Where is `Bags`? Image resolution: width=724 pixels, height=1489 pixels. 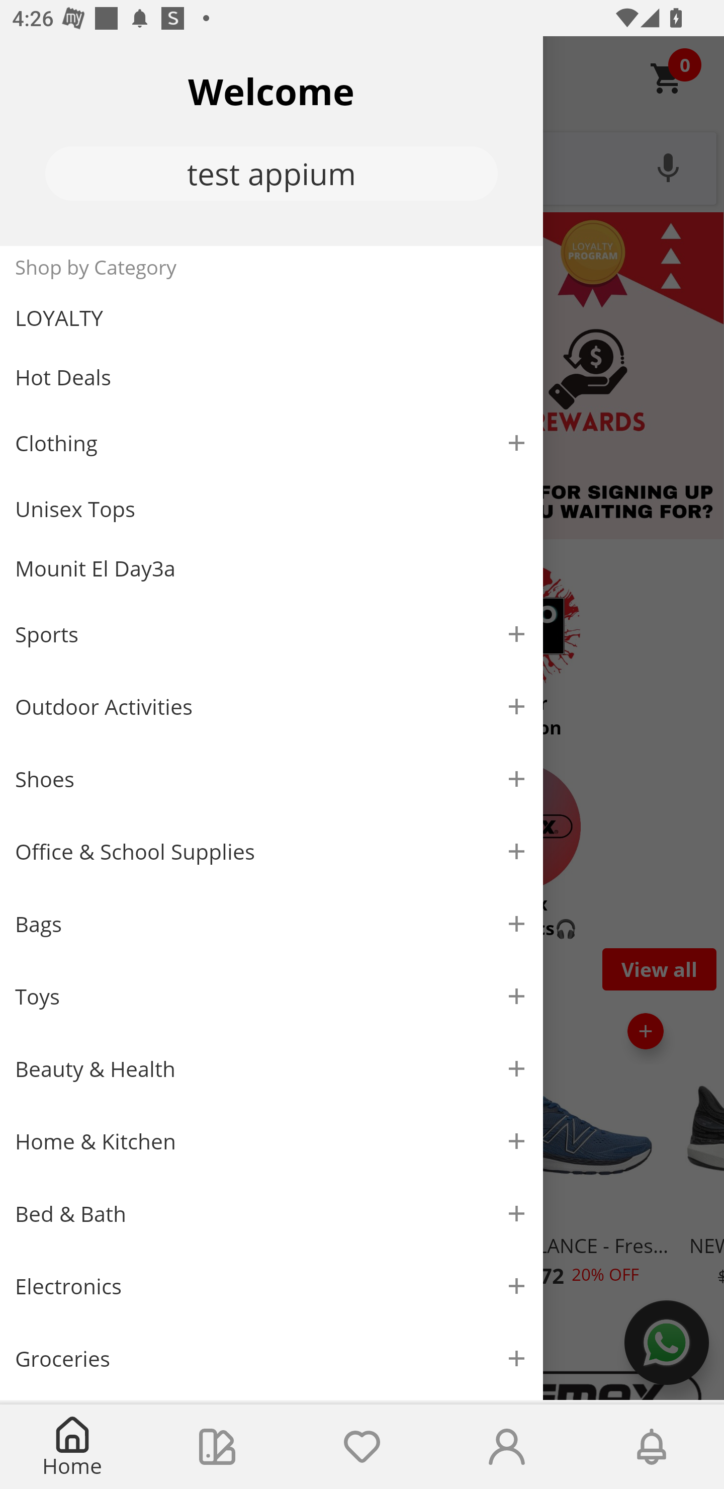 Bags is located at coordinates (271, 924).